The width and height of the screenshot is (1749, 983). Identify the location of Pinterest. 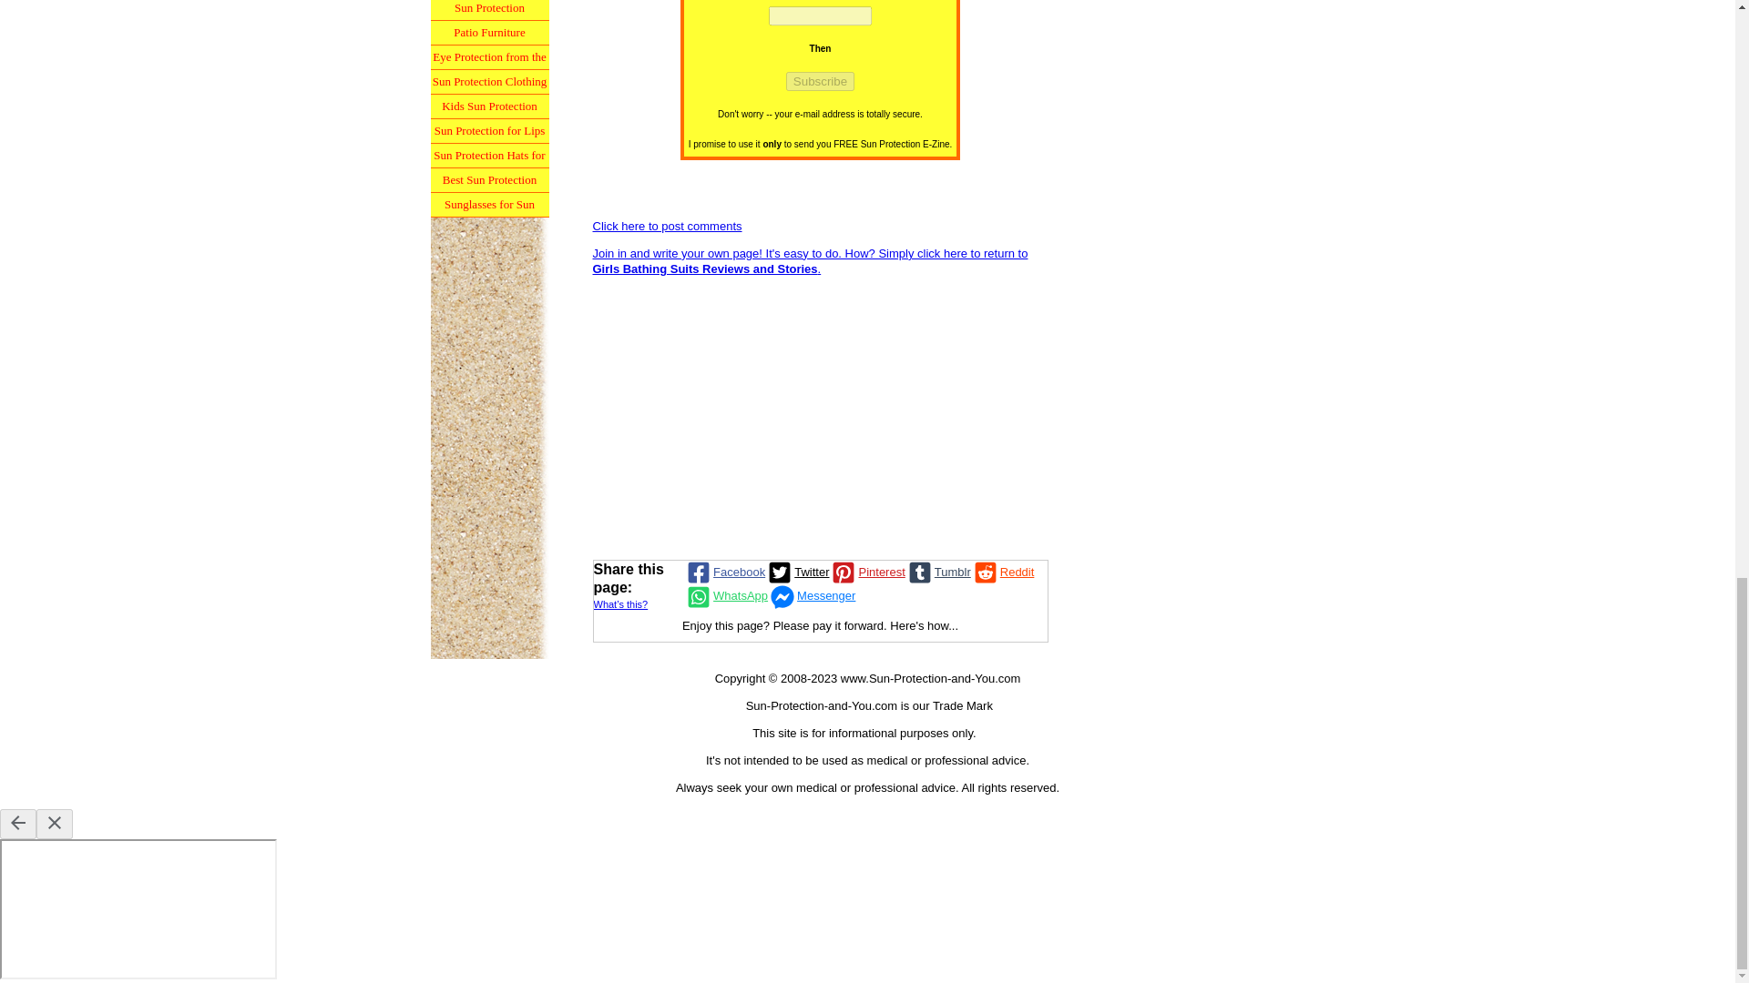
(866, 572).